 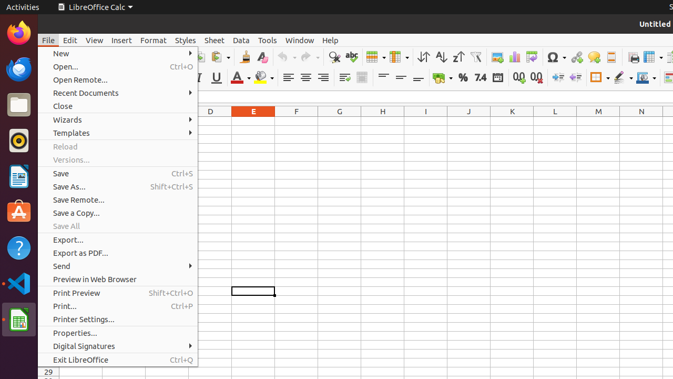 What do you see at coordinates (558, 78) in the screenshot?
I see `Increase` at bounding box center [558, 78].